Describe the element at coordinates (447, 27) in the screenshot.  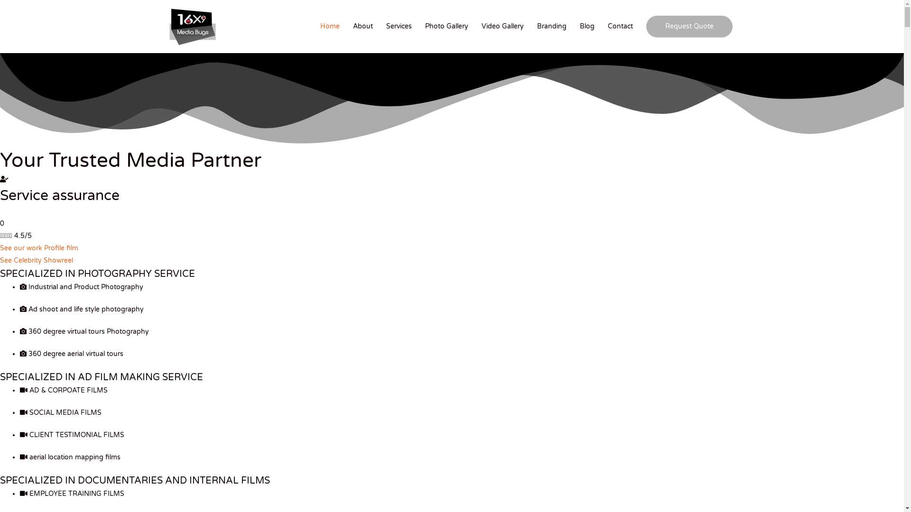
I see `Photo Gallery` at that location.